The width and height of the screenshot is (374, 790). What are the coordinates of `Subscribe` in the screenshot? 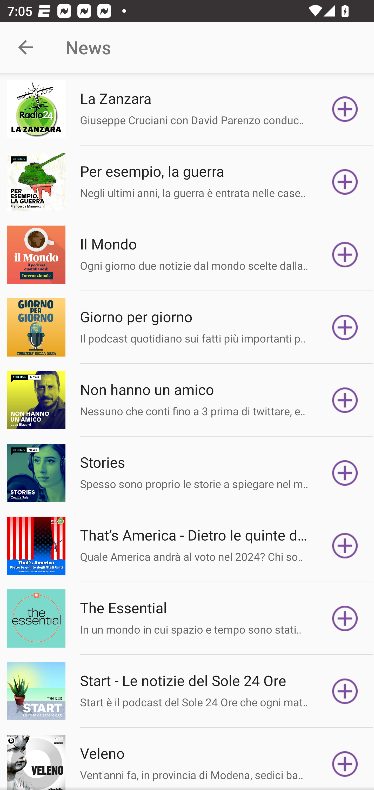 It's located at (345, 400).